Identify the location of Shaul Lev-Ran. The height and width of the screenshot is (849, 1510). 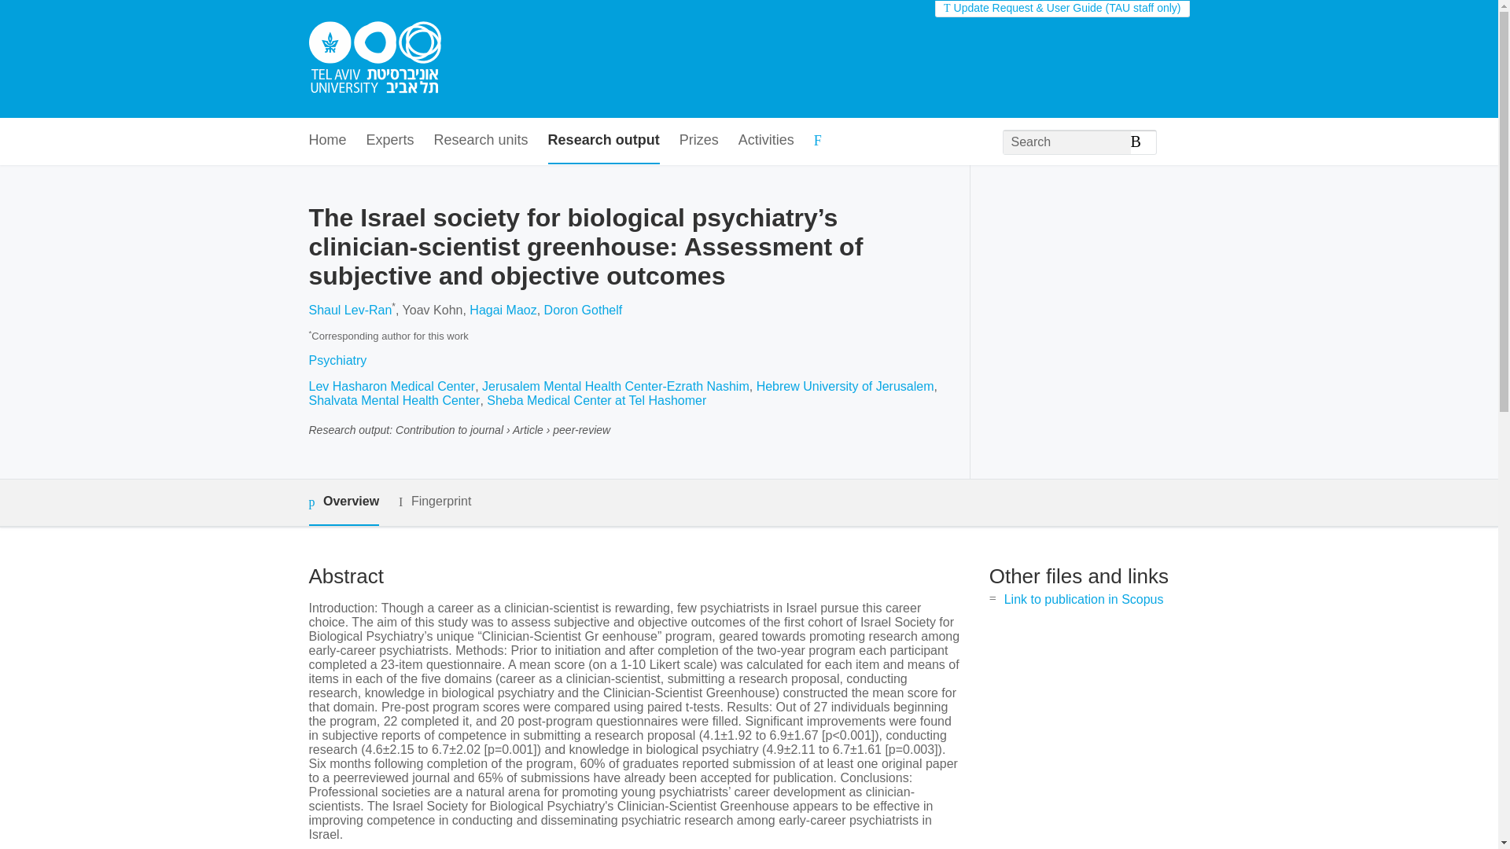
(349, 310).